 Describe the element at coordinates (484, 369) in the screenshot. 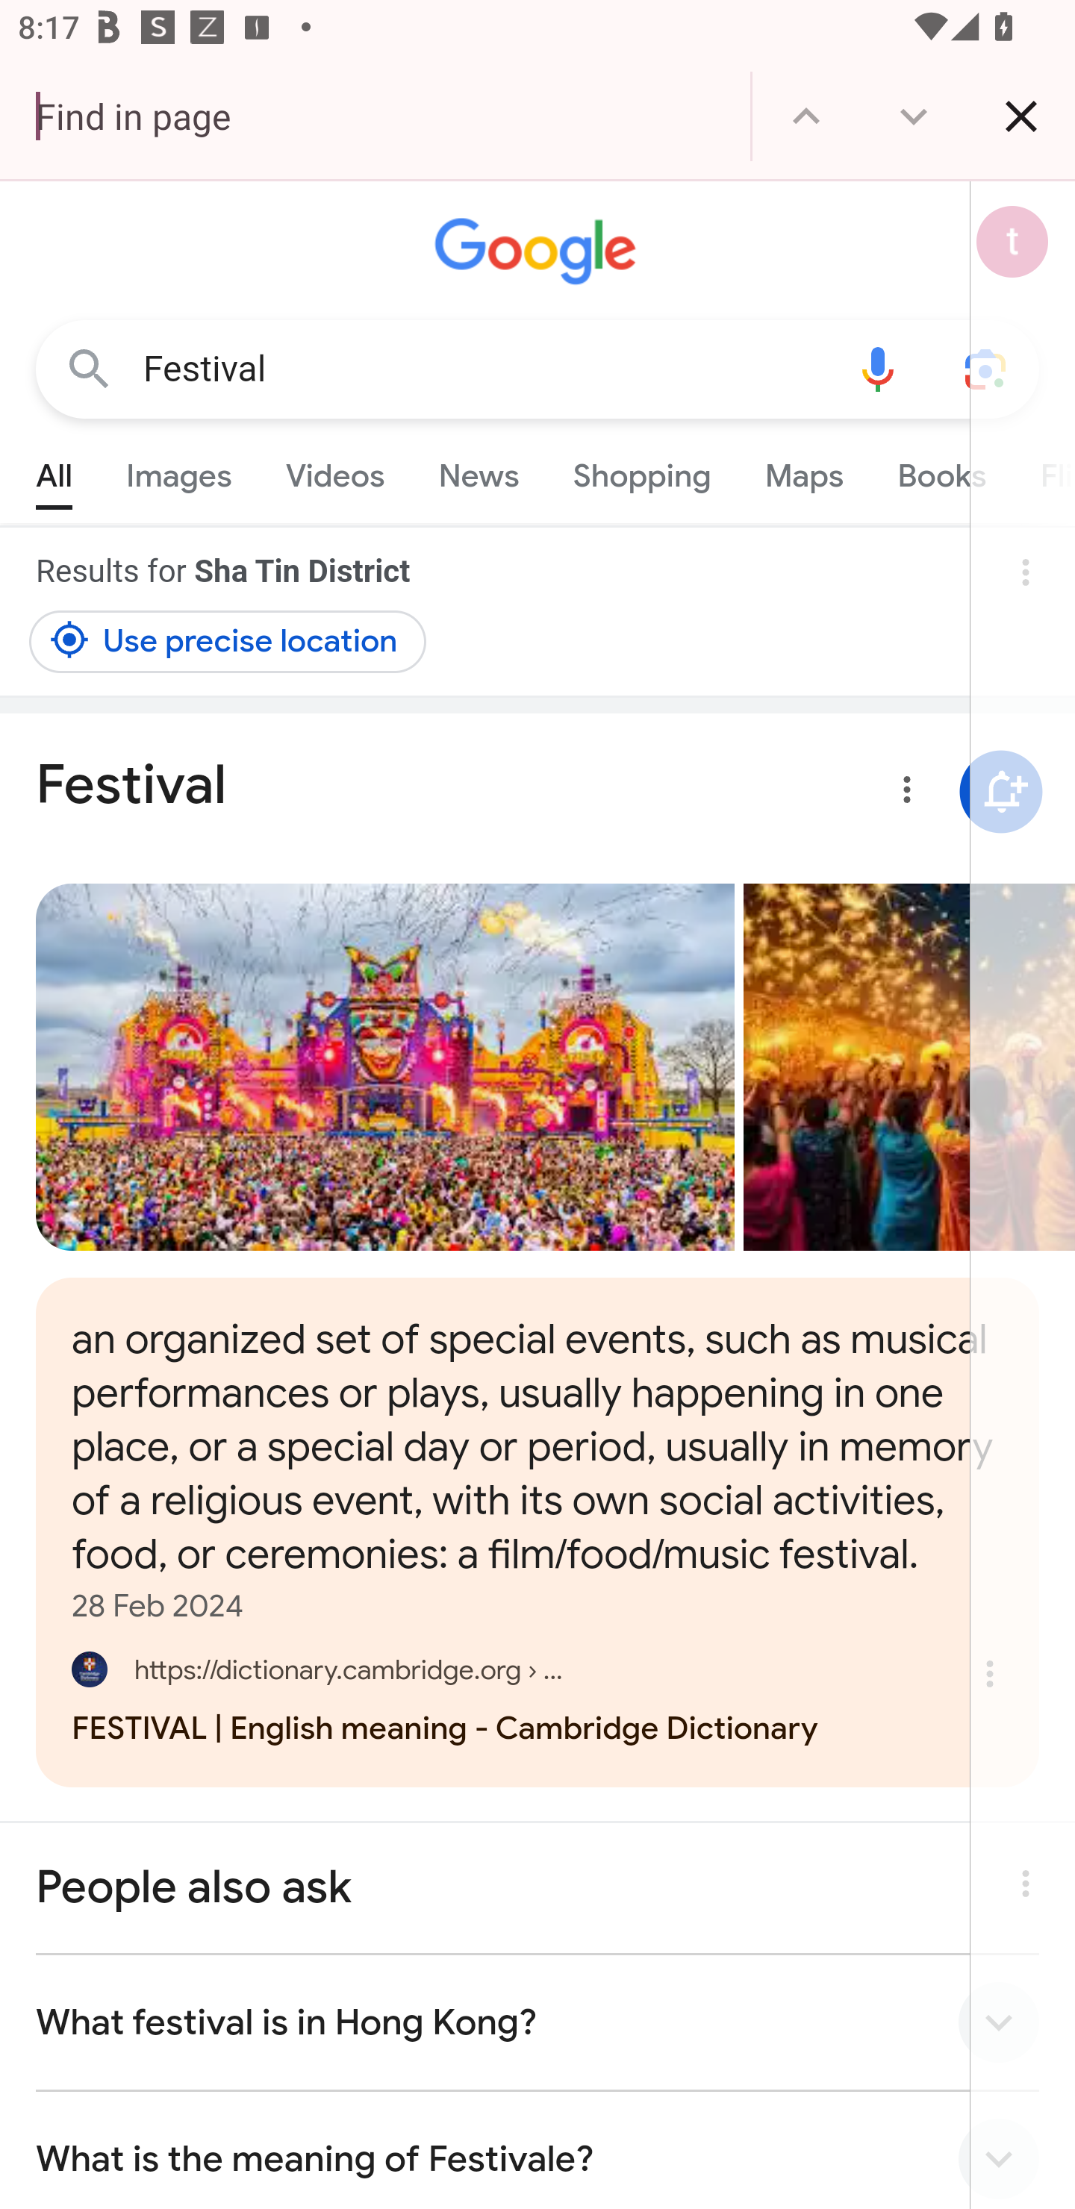

I see `Festival` at that location.